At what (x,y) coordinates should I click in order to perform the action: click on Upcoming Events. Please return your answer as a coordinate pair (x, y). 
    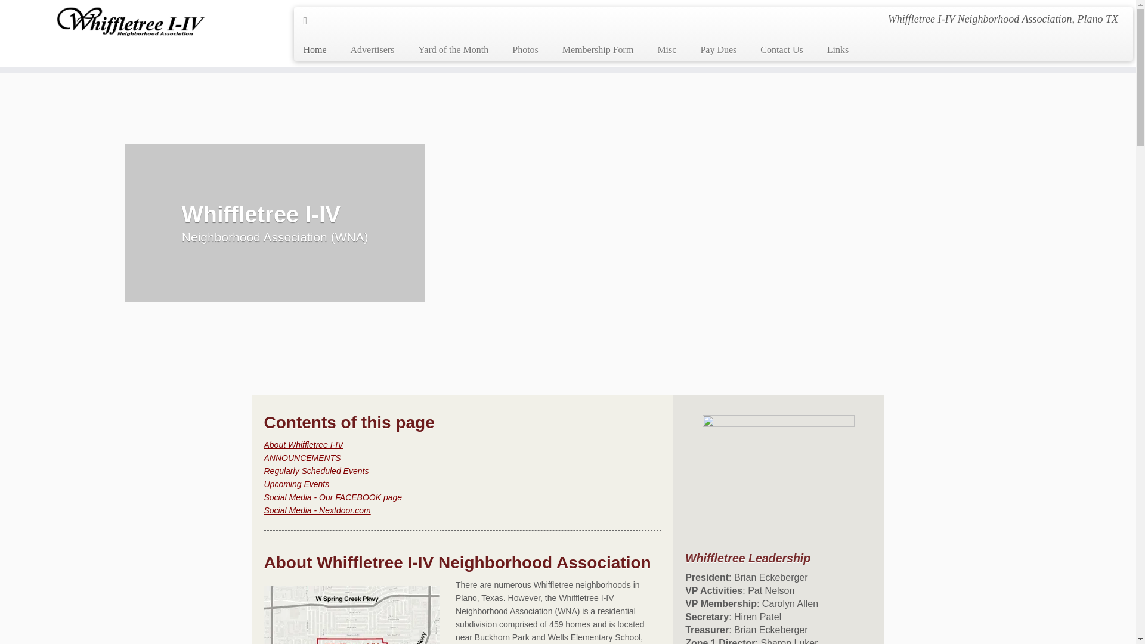
    Looking at the image, I should click on (296, 484).